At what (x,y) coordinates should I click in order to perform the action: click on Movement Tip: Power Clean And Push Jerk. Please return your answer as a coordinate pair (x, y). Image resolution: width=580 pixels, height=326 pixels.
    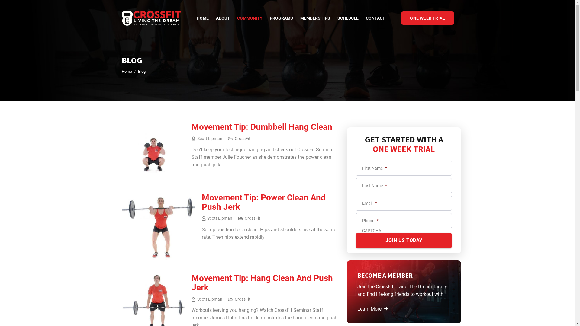
    Looking at the image, I should click on (264, 202).